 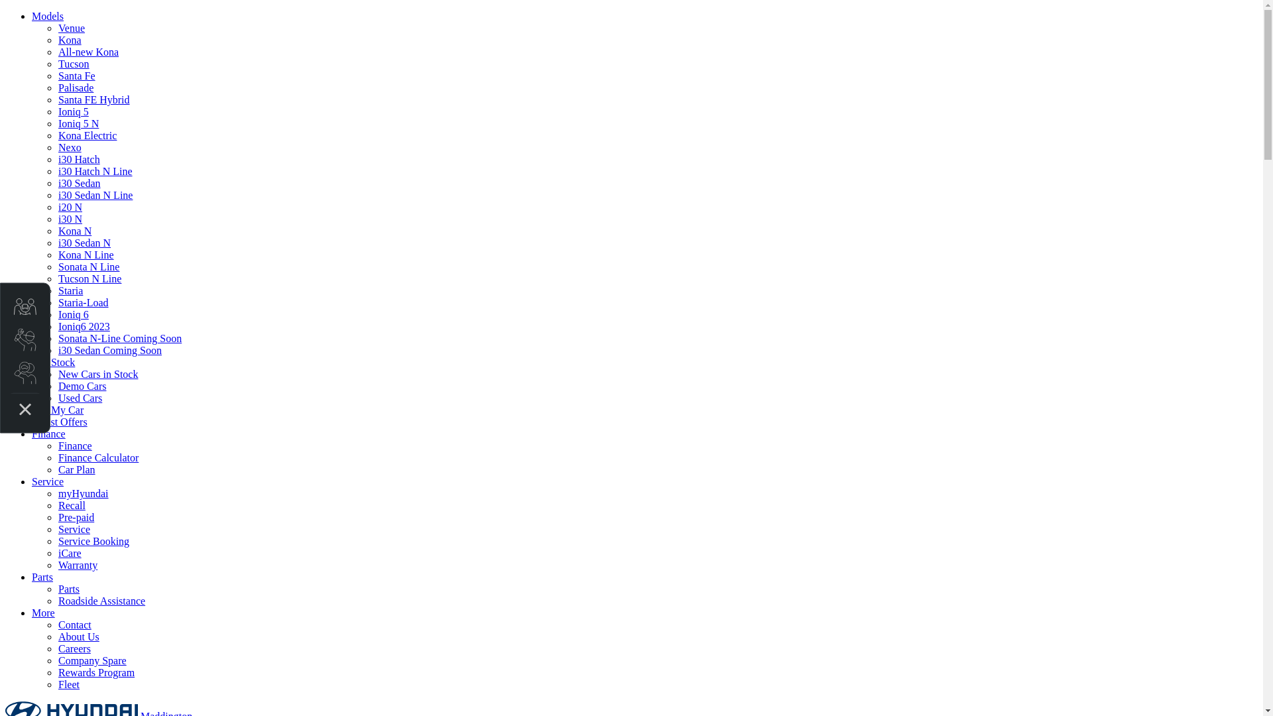 What do you see at coordinates (74, 648) in the screenshot?
I see `Careers` at bounding box center [74, 648].